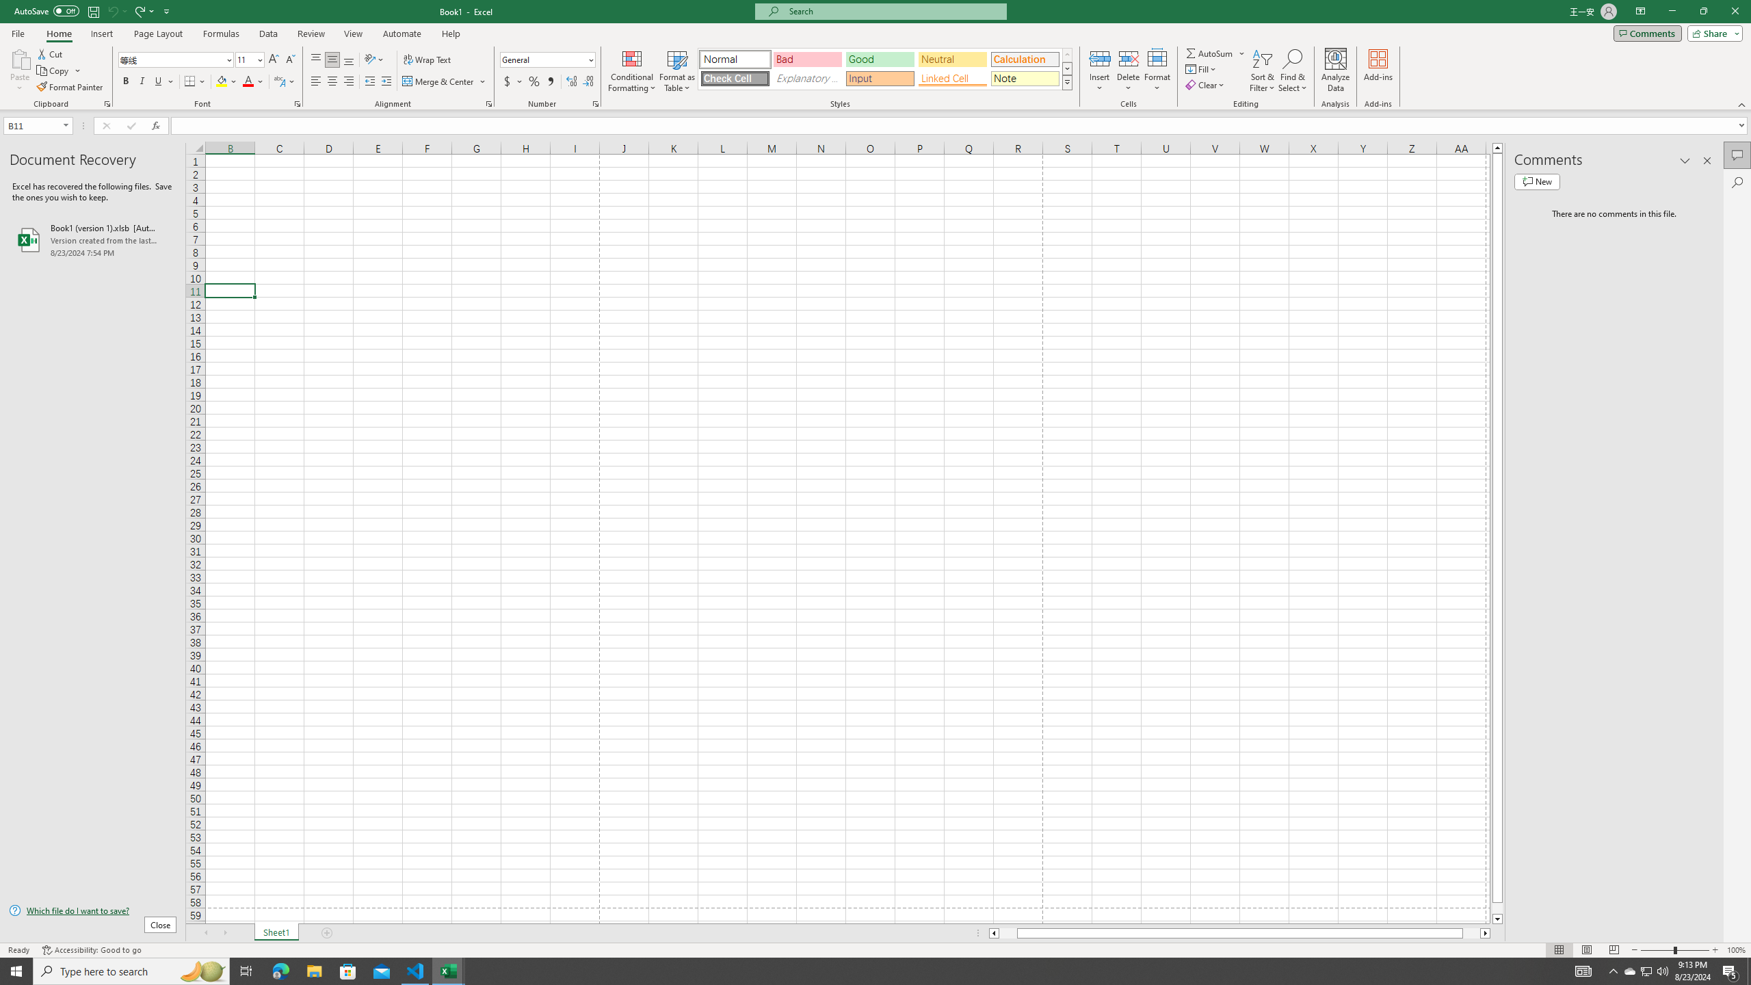  I want to click on Bottom Border, so click(190, 82).